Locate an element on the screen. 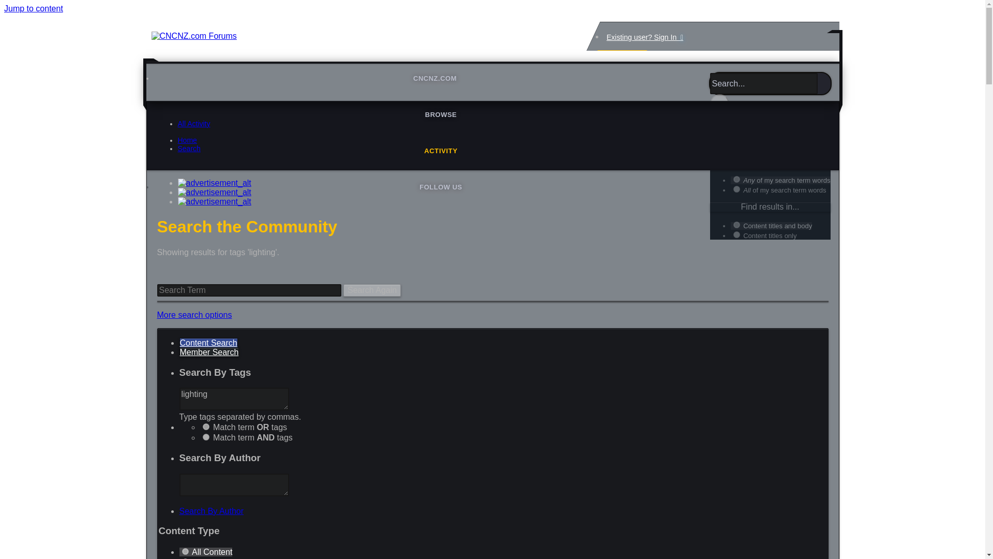 The width and height of the screenshot is (993, 559). and is located at coordinates (206, 437).